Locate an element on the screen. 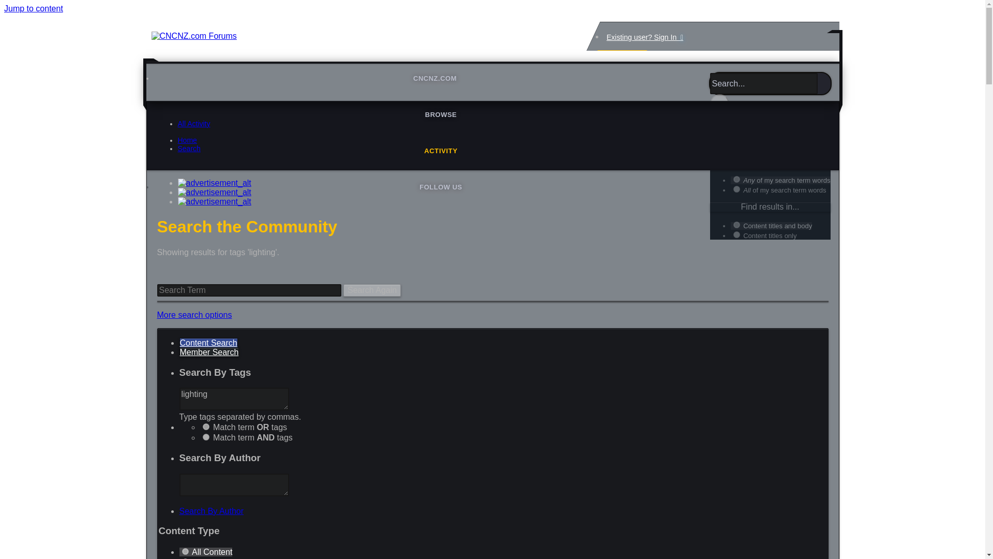 The width and height of the screenshot is (993, 559). and is located at coordinates (206, 437).